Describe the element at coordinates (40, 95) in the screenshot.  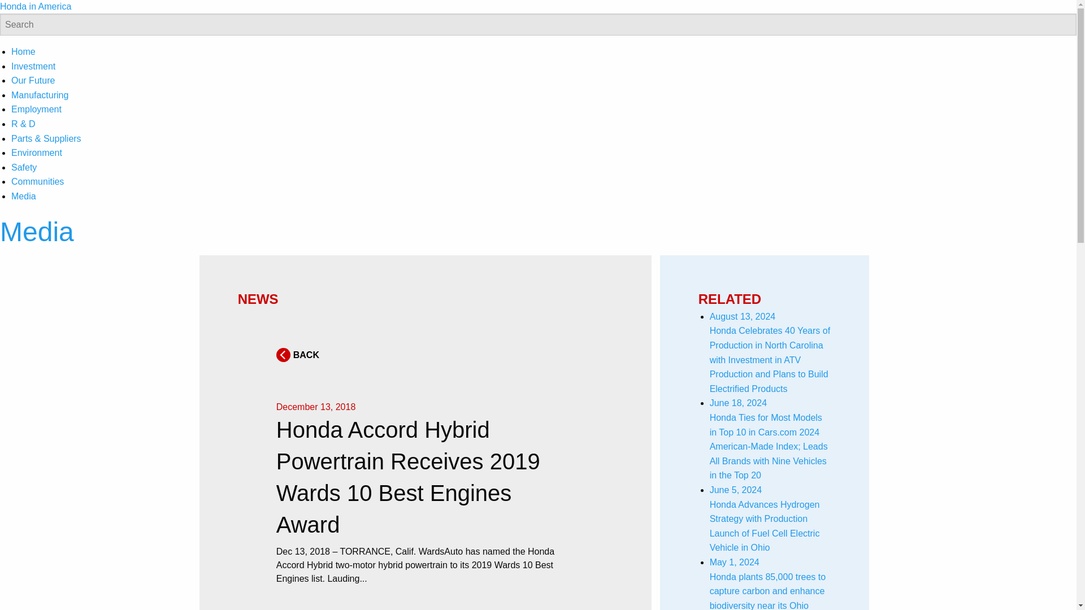
I see `Manufacturing` at that location.